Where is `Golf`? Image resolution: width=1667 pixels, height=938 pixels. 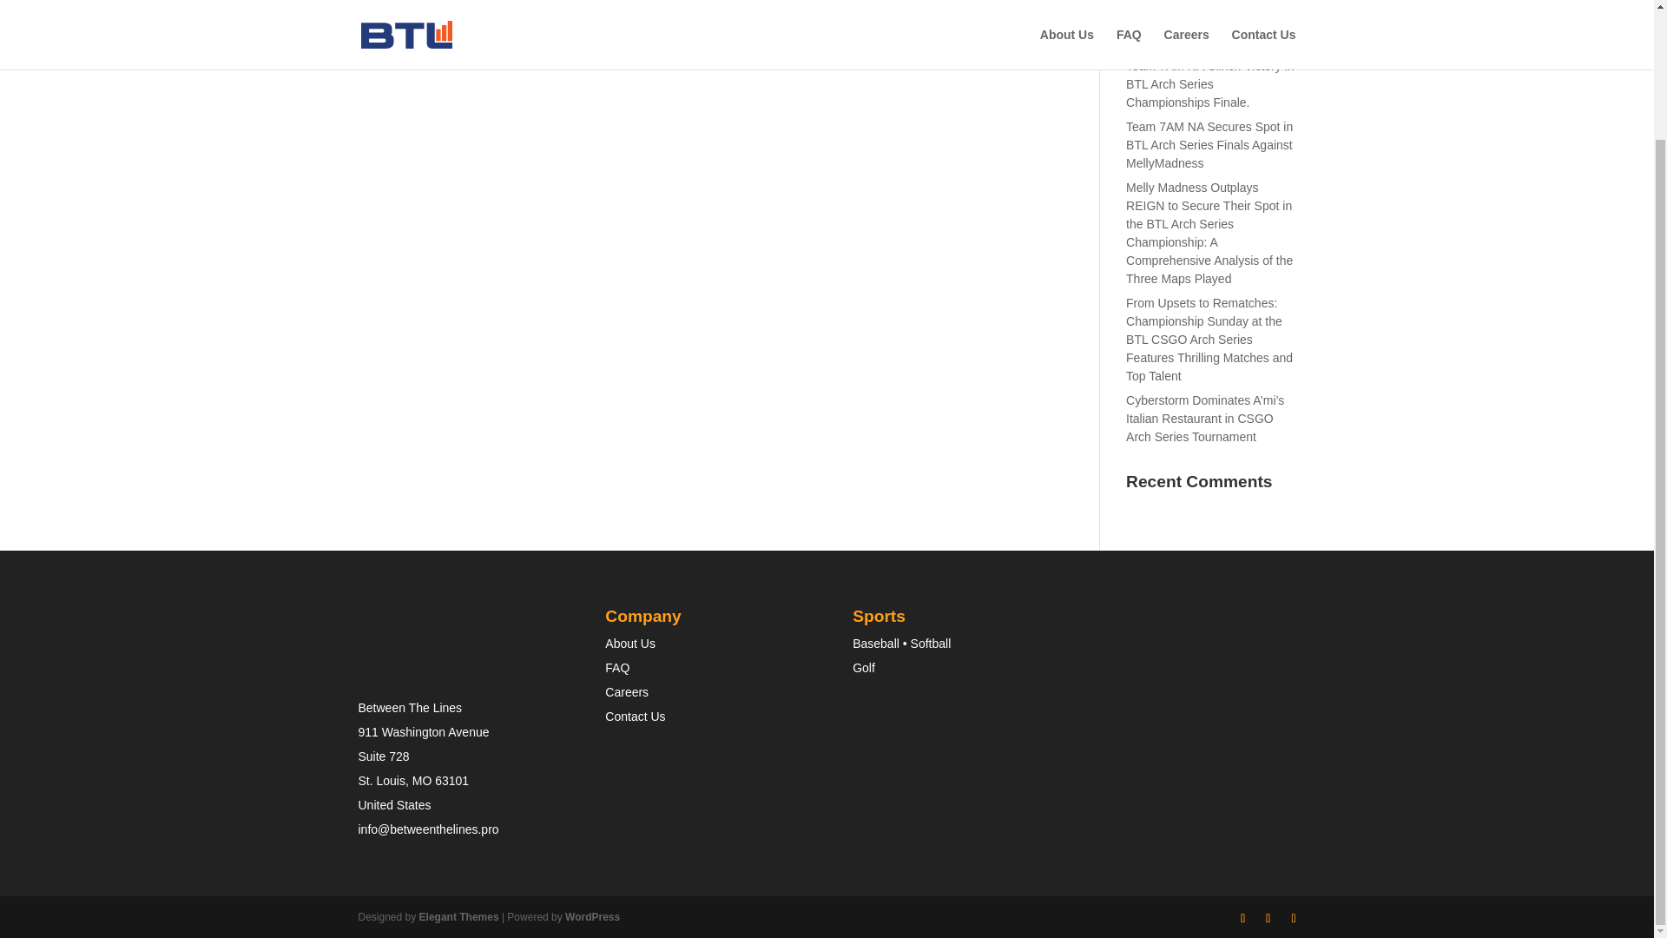 Golf is located at coordinates (863, 667).